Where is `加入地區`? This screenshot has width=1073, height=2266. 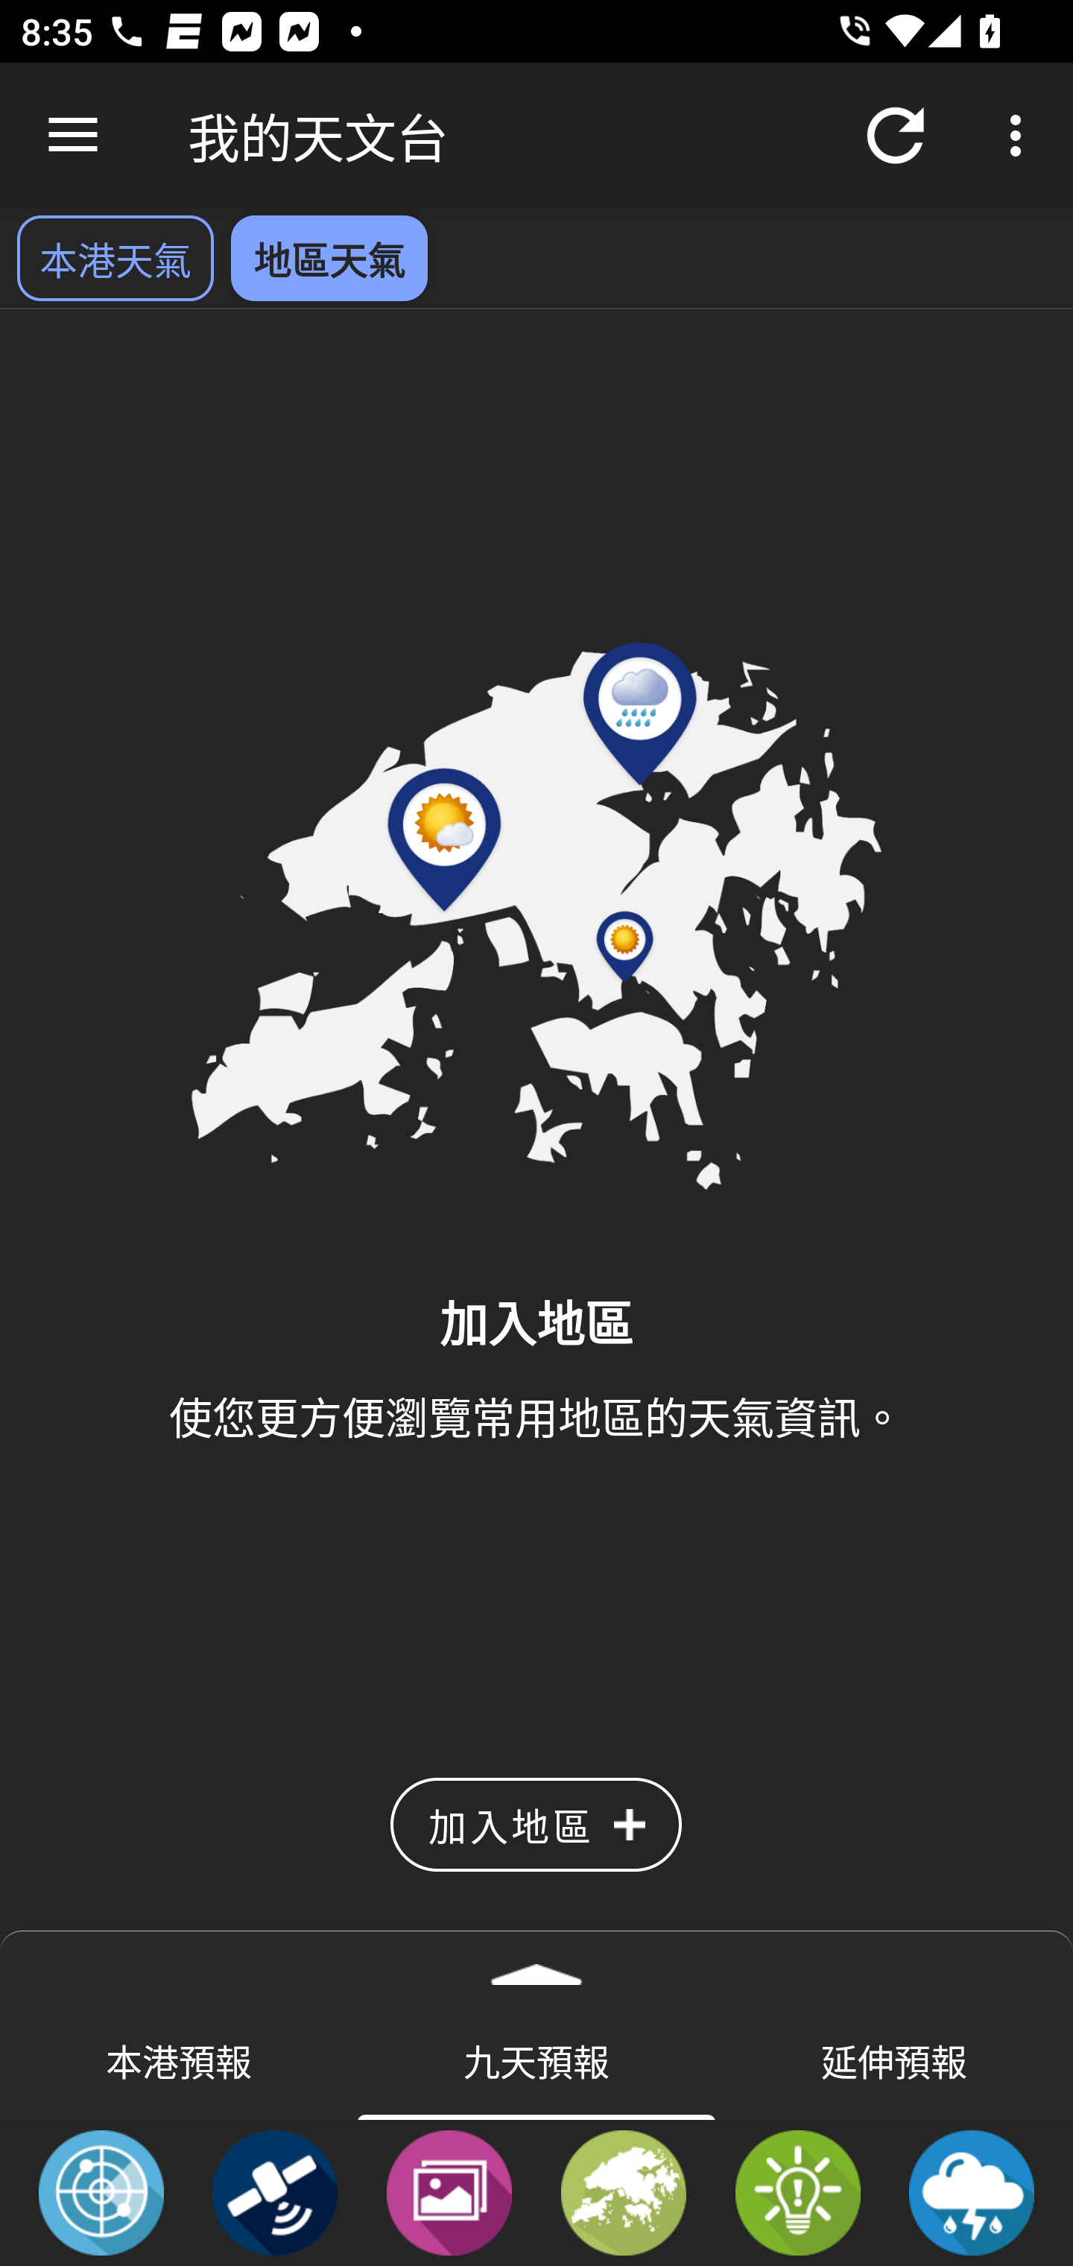 加入地區 is located at coordinates (536, 1825).